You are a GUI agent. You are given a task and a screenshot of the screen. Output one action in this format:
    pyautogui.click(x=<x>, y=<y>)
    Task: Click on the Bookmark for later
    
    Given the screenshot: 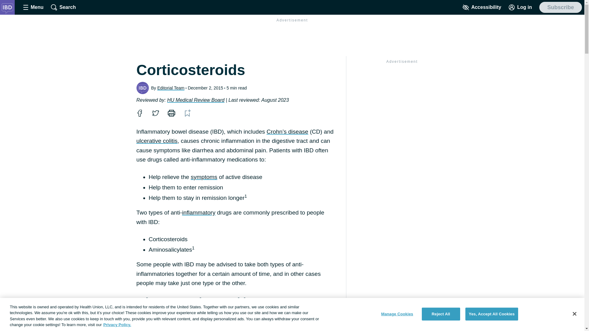 What is the action you would take?
    pyautogui.click(x=187, y=113)
    